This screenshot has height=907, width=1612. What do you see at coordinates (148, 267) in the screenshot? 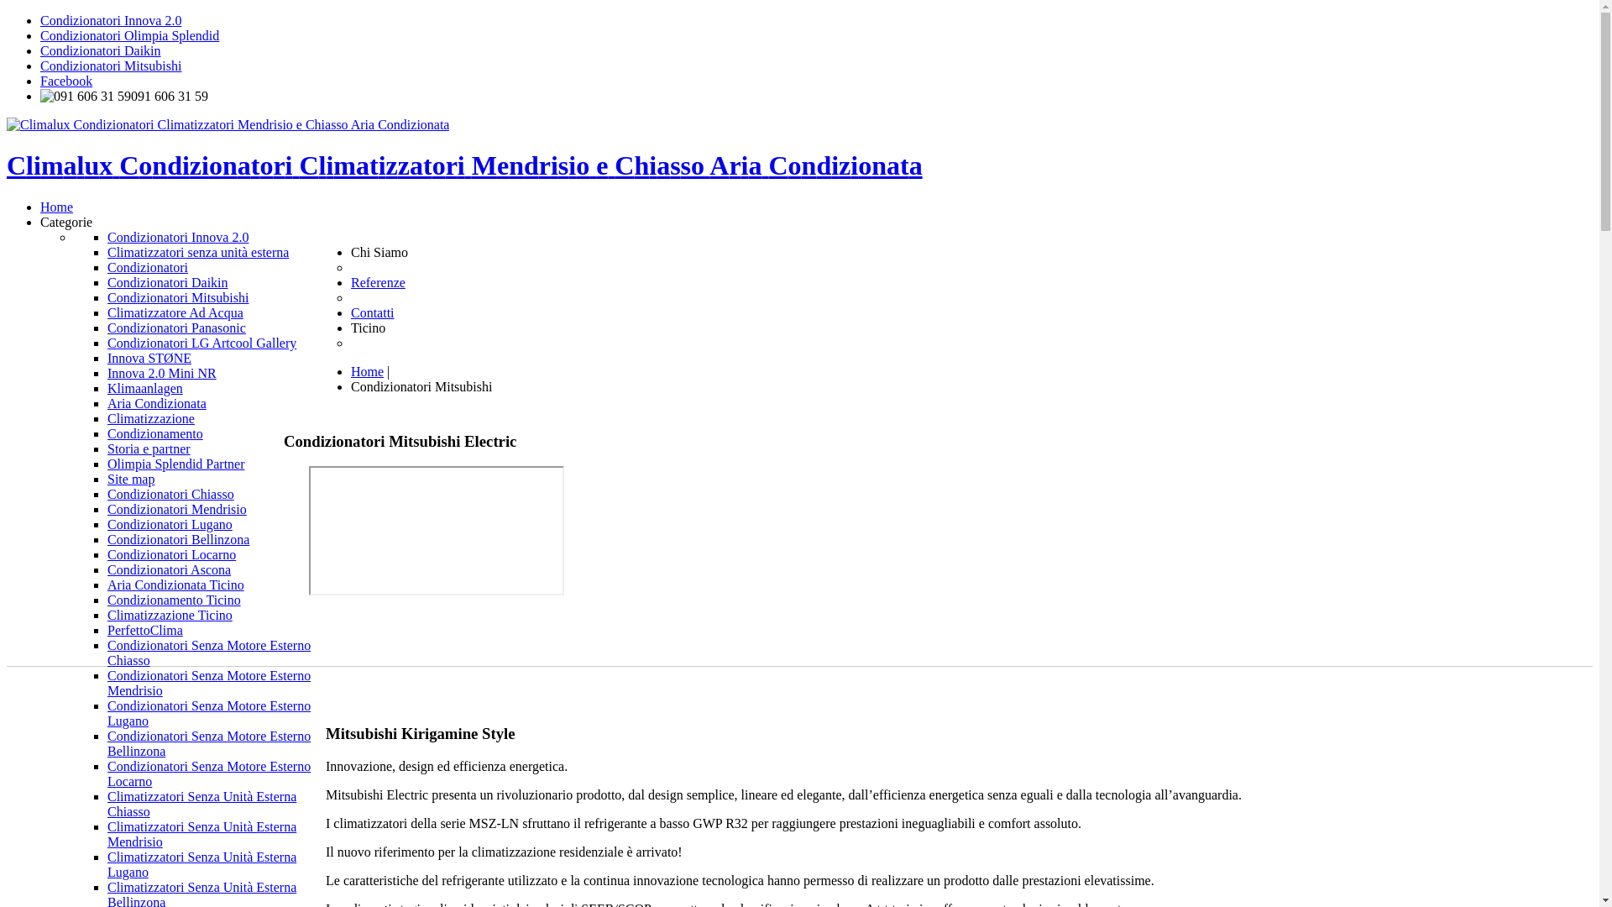
I see `Condizionatori` at bounding box center [148, 267].